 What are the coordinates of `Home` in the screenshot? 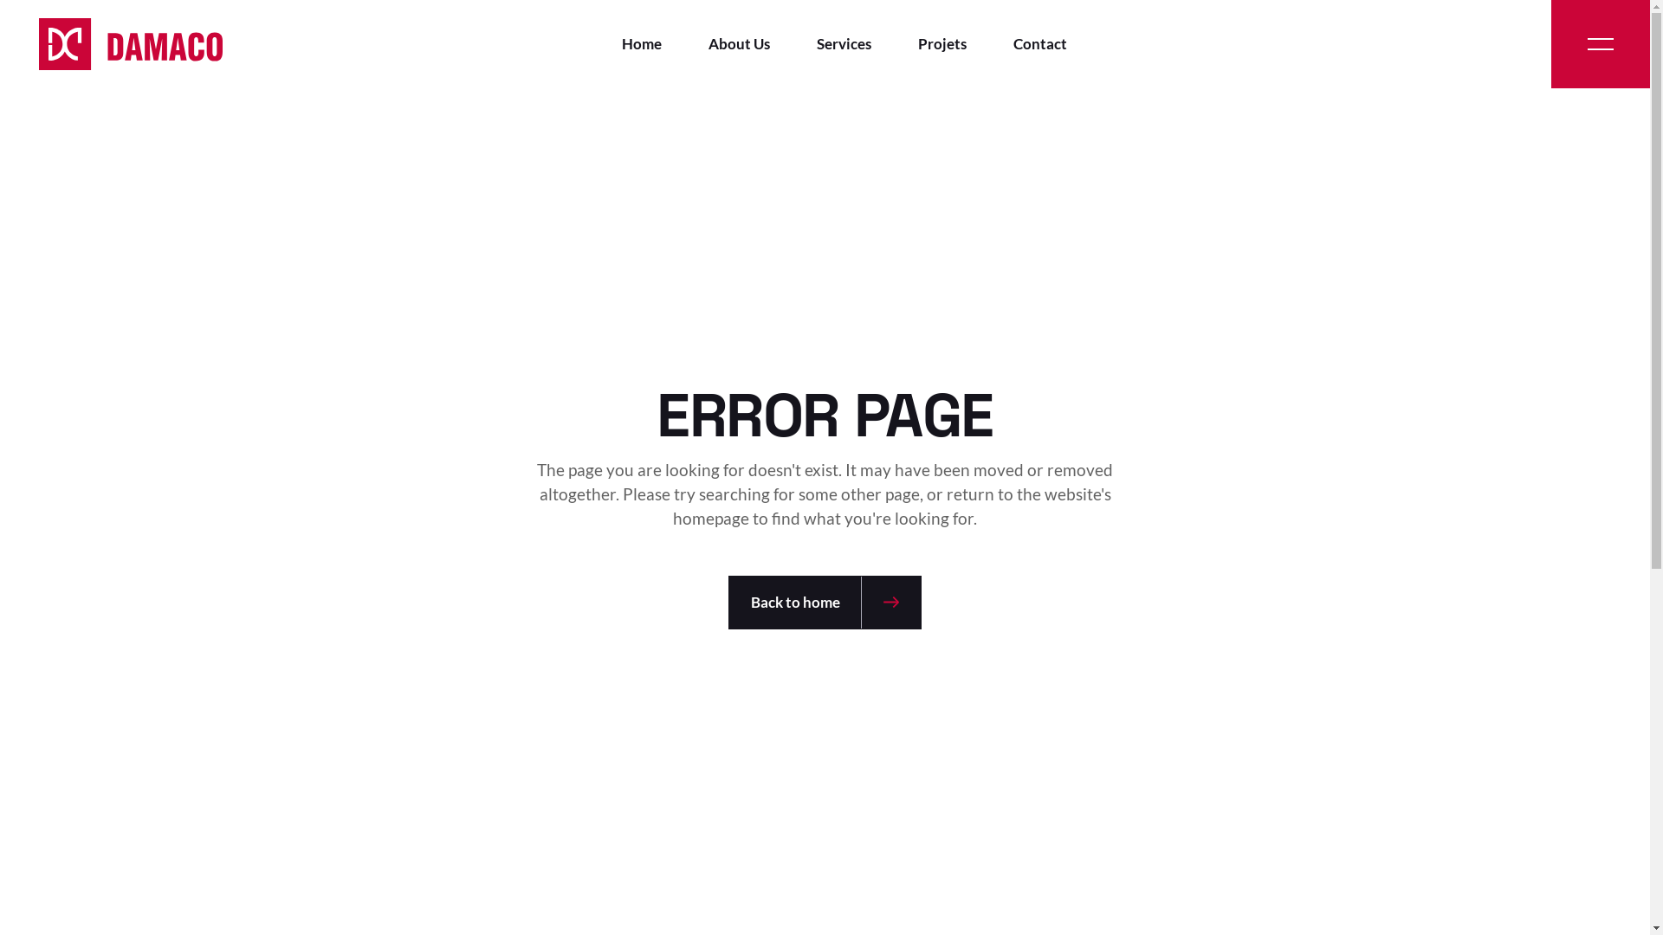 It's located at (642, 44).